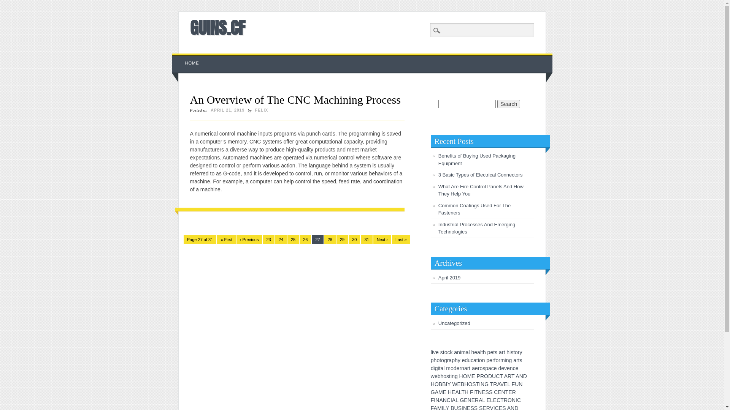 This screenshot has width=730, height=410. Describe the element at coordinates (490, 376) in the screenshot. I see `D` at that location.